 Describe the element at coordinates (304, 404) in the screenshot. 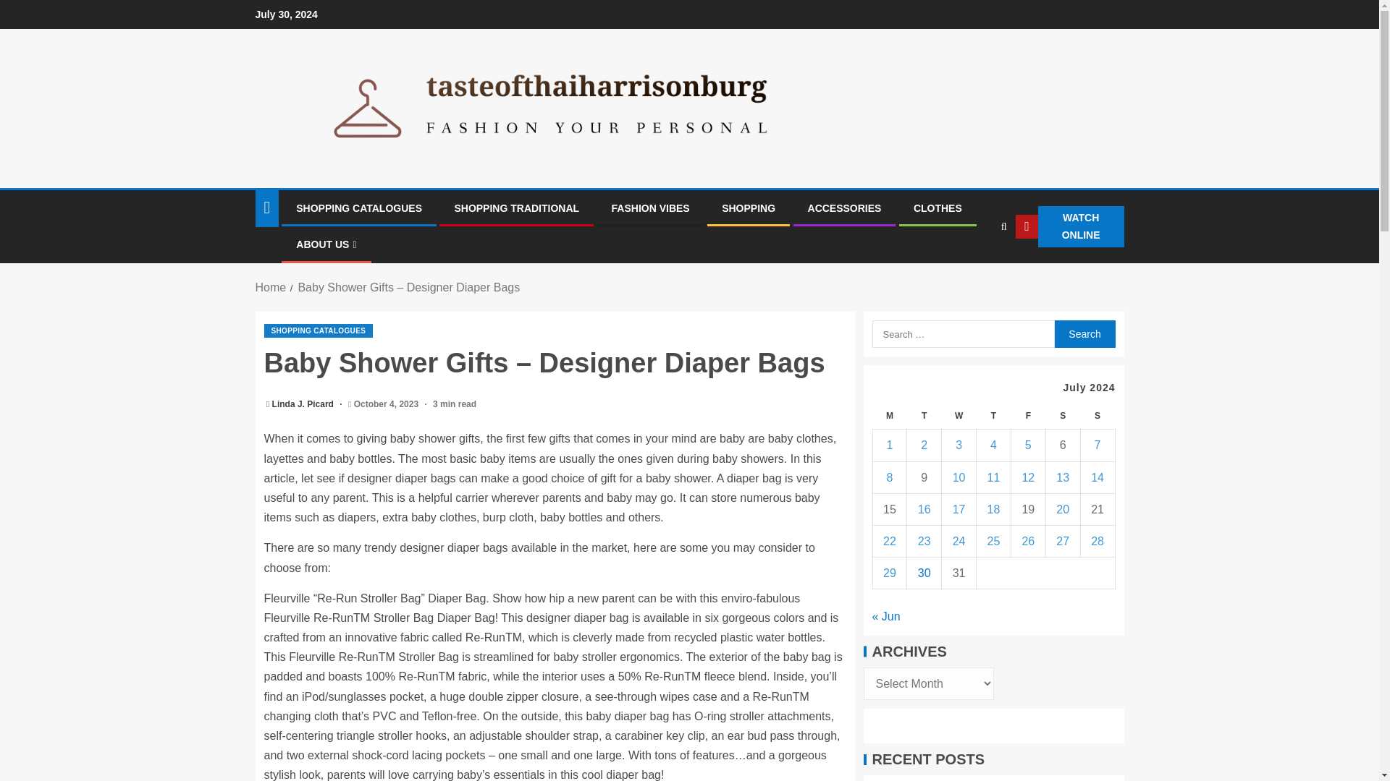

I see `Linda J. Picard` at that location.